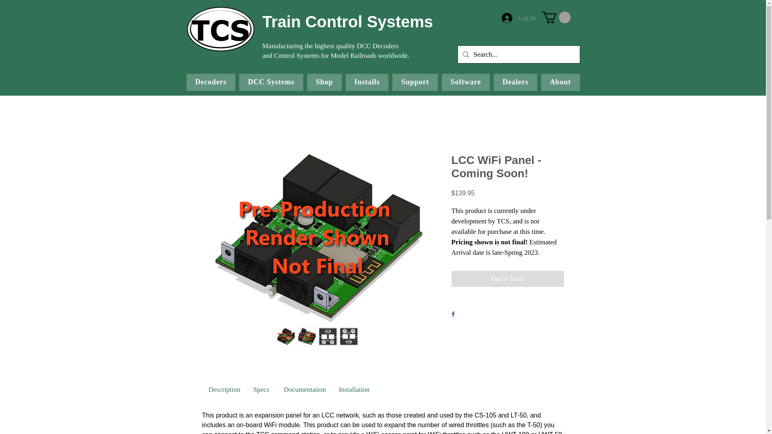 The height and width of the screenshot is (434, 772). Describe the element at coordinates (224, 389) in the screenshot. I see `Use right and left arrows to navigate between tabs` at that location.